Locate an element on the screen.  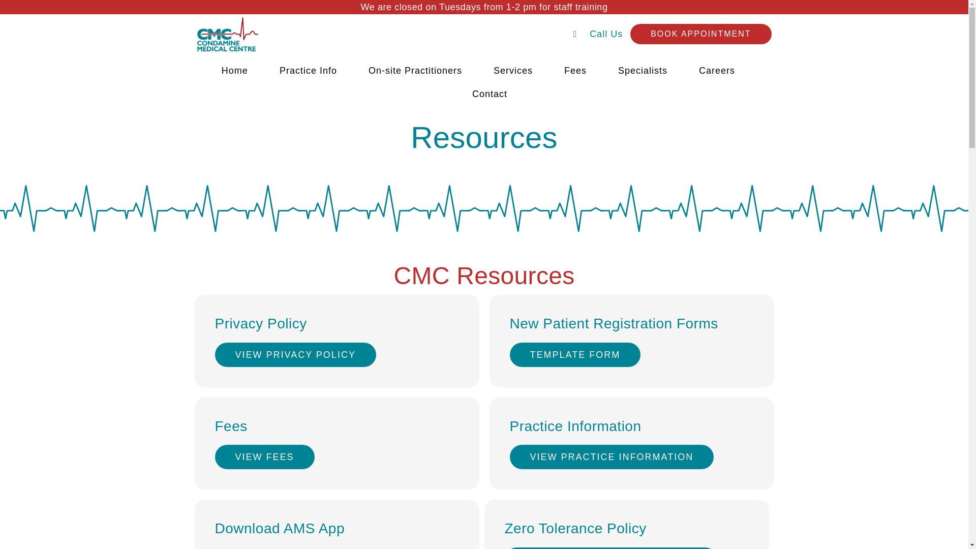
Call Us is located at coordinates (598, 35).